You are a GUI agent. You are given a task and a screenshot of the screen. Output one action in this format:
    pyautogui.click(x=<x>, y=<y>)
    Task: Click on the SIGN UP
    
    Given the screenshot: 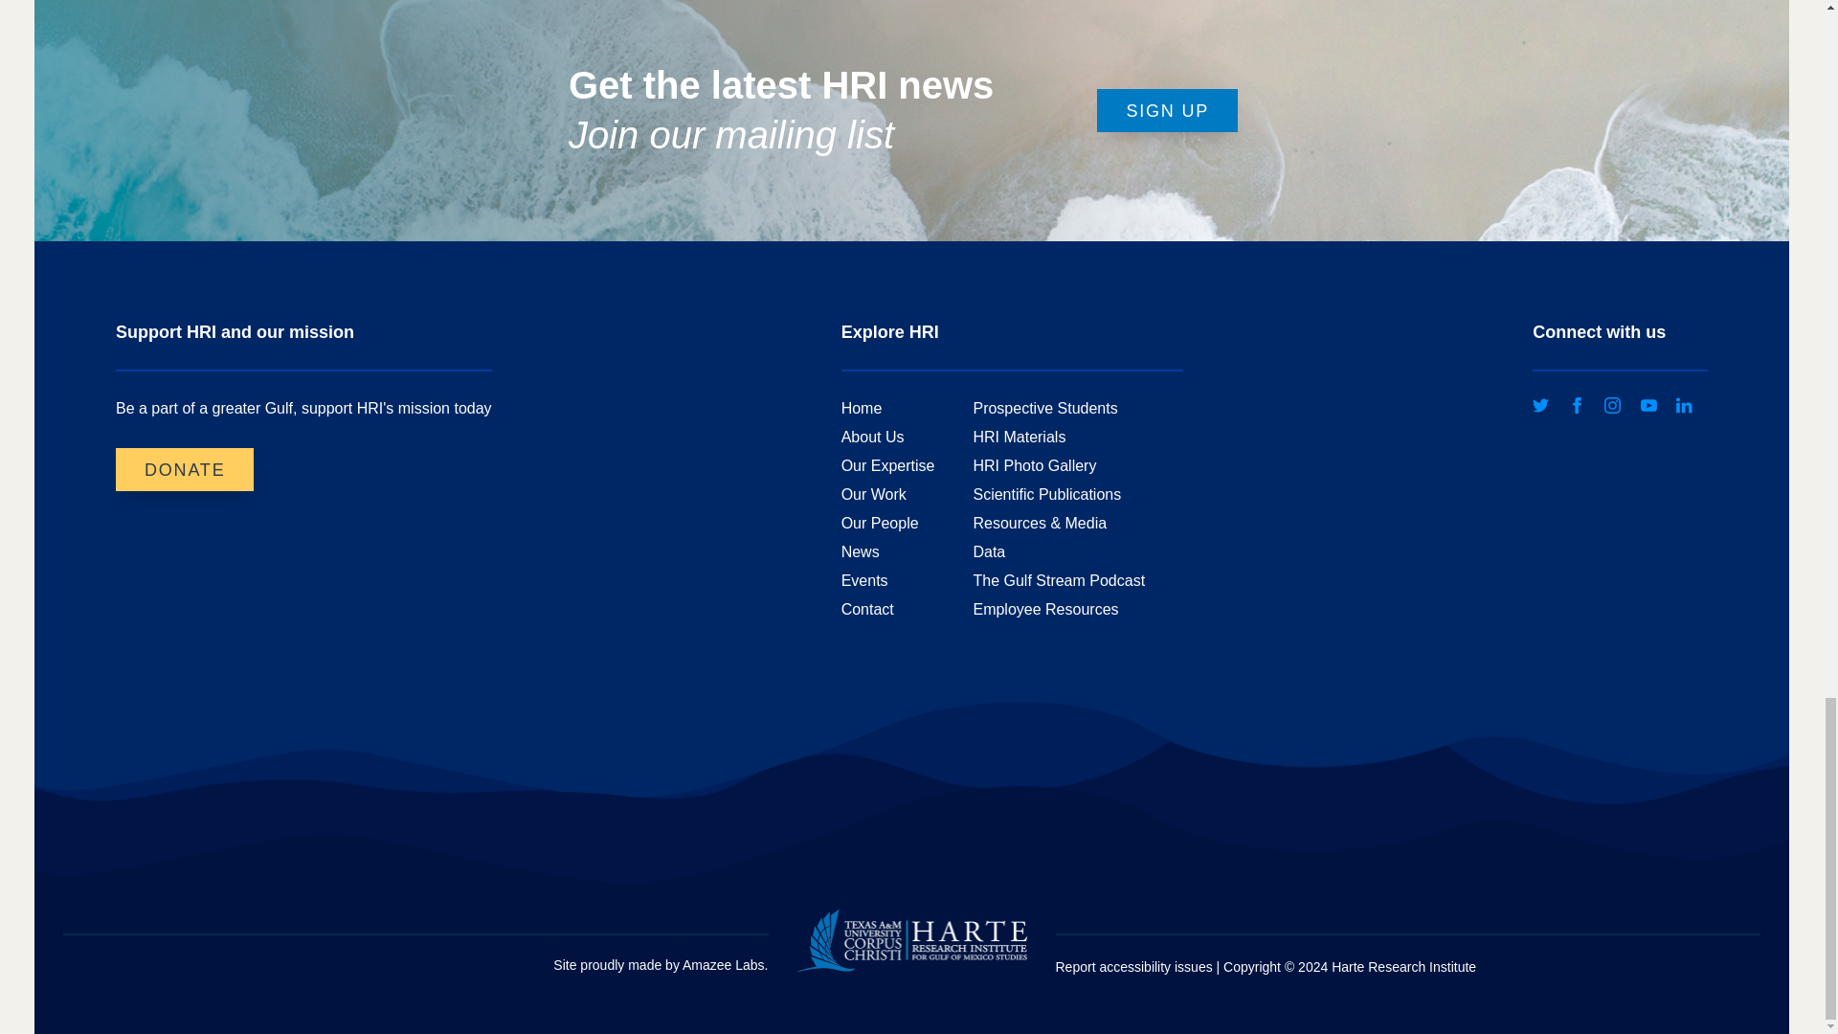 What is the action you would take?
    pyautogui.click(x=1167, y=110)
    